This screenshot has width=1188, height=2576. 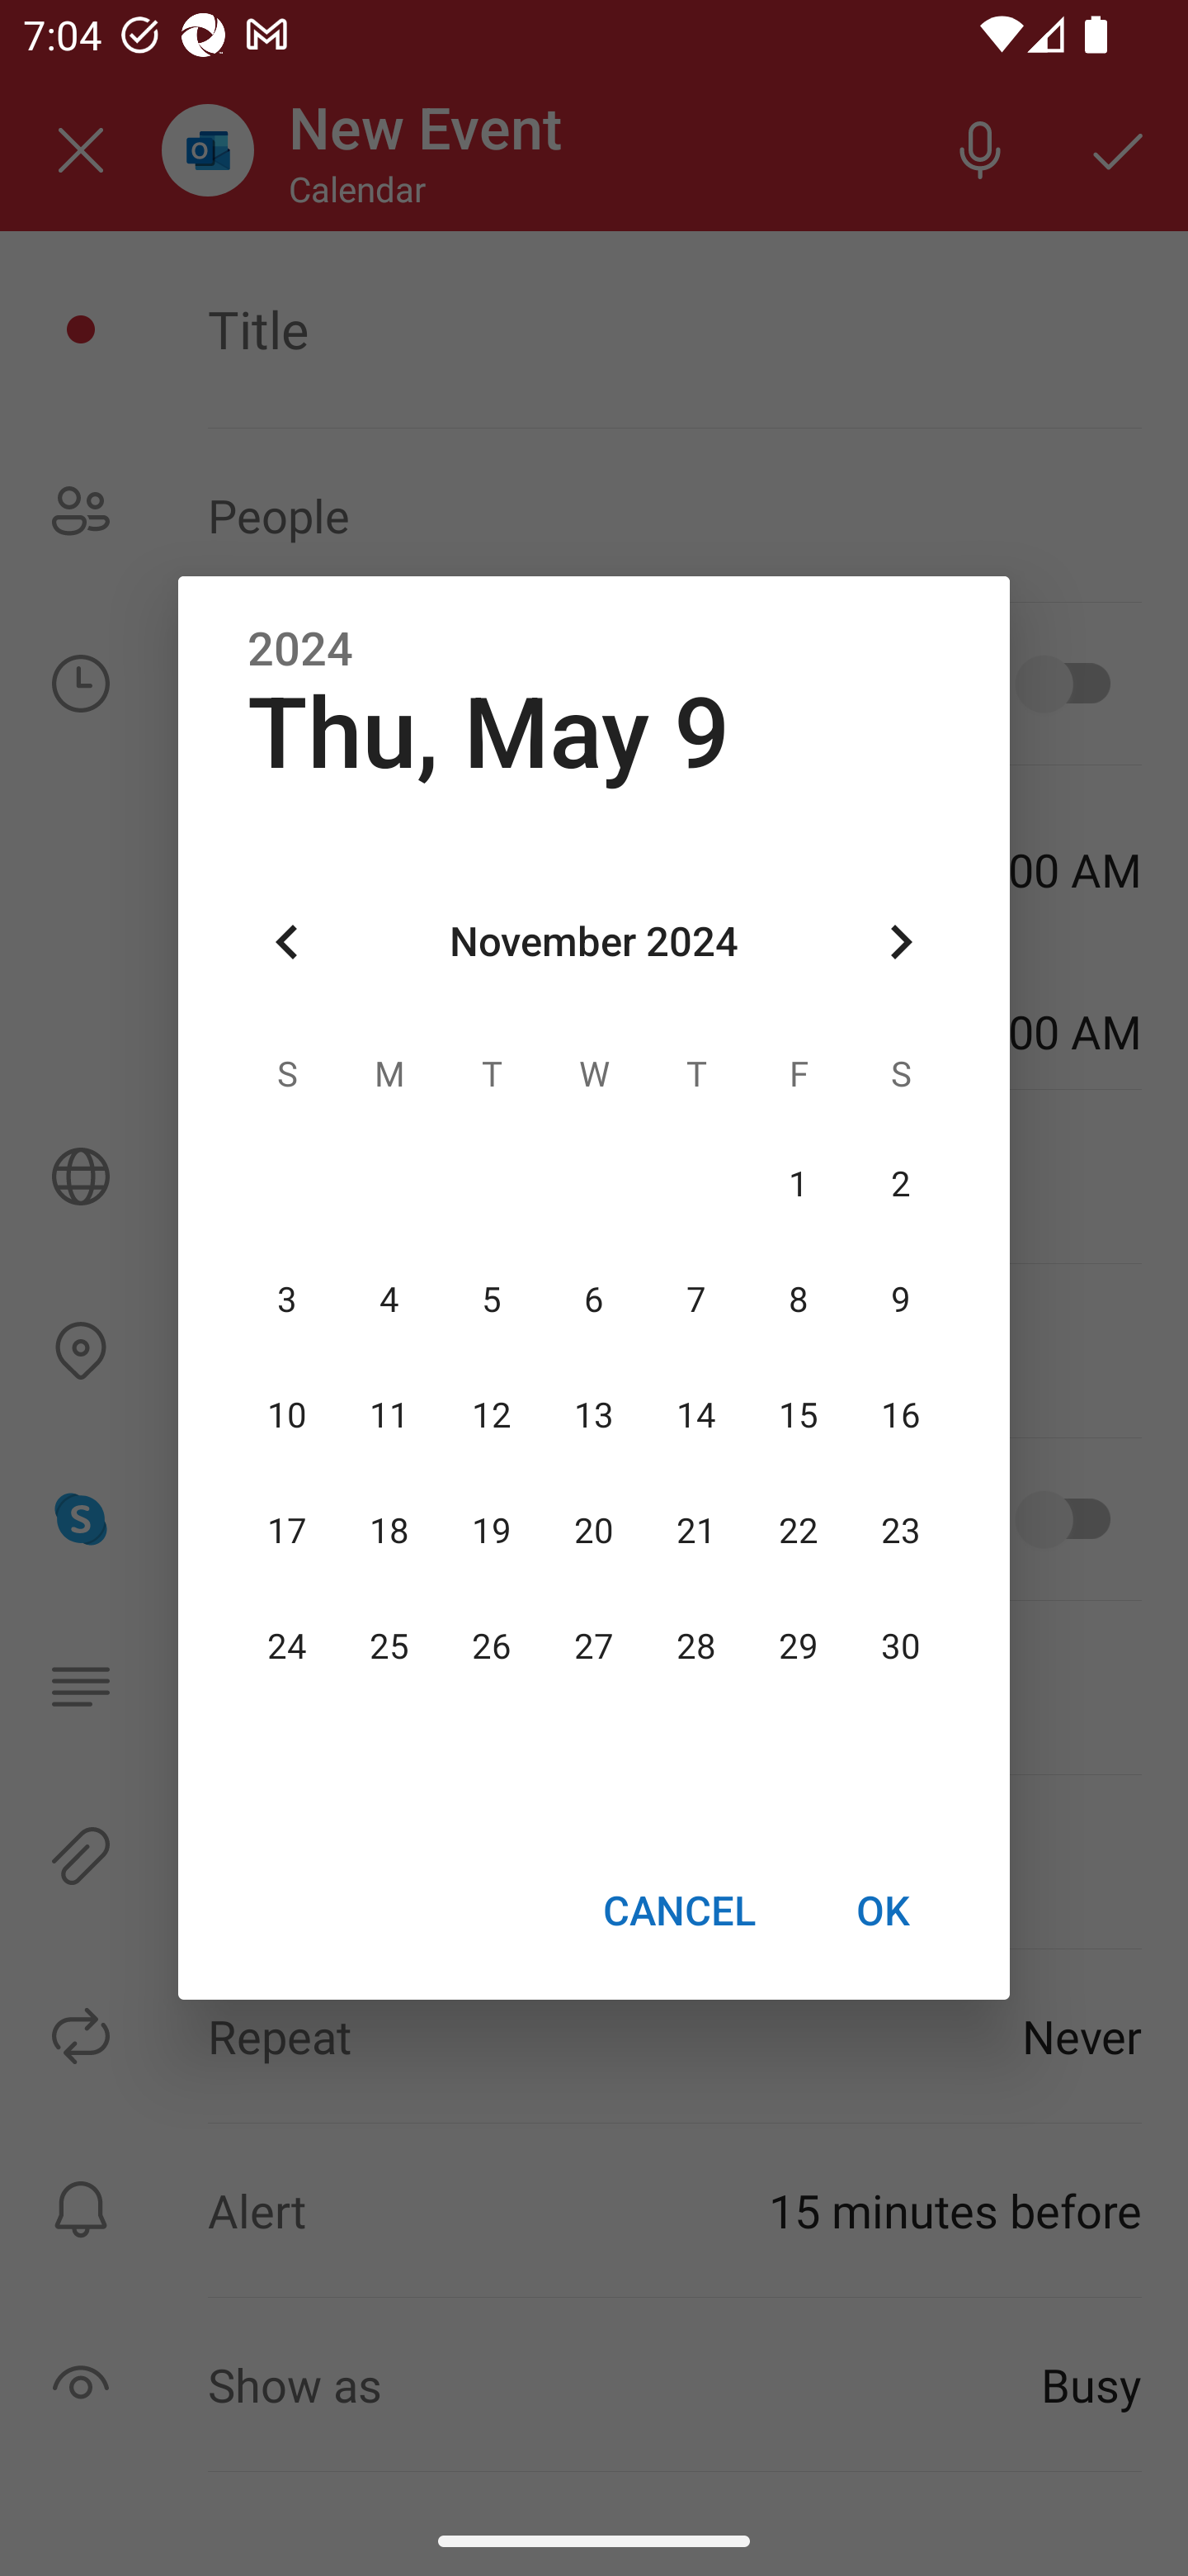 What do you see at coordinates (695, 1647) in the screenshot?
I see `28 28 November 2024` at bounding box center [695, 1647].